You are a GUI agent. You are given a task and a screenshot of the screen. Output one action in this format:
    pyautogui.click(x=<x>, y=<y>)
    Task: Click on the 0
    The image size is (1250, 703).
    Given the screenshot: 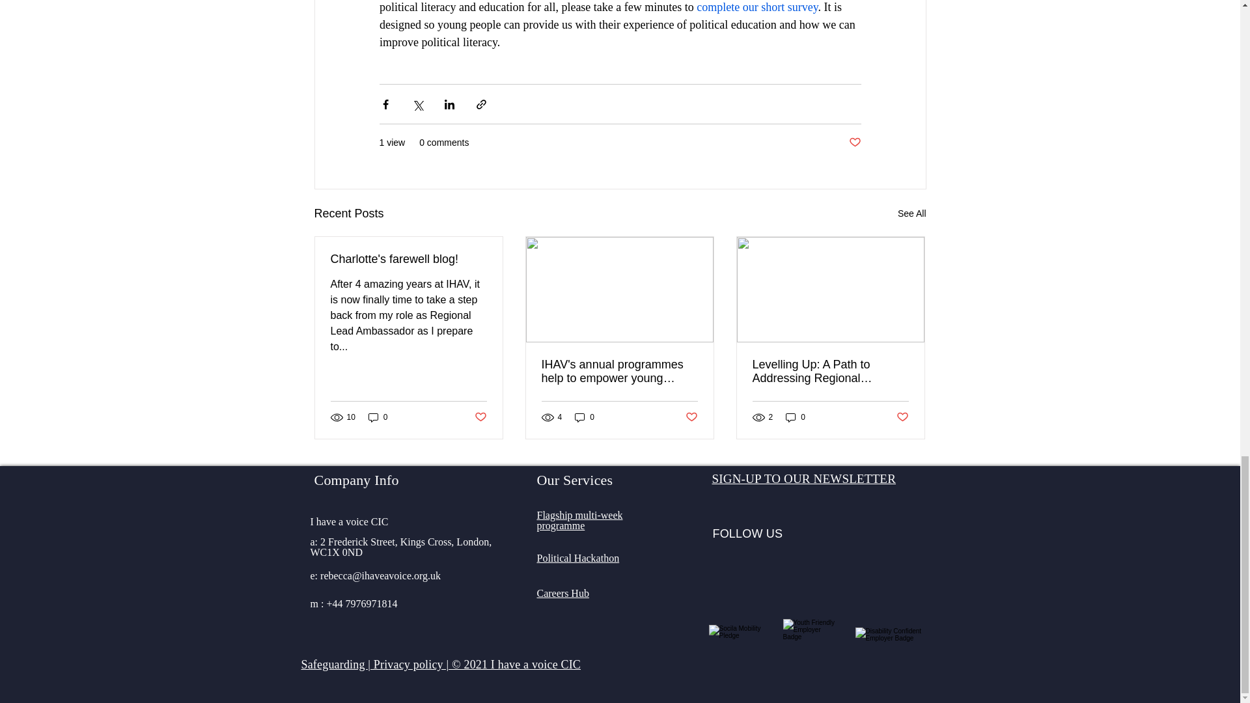 What is the action you would take?
    pyautogui.click(x=579, y=521)
    